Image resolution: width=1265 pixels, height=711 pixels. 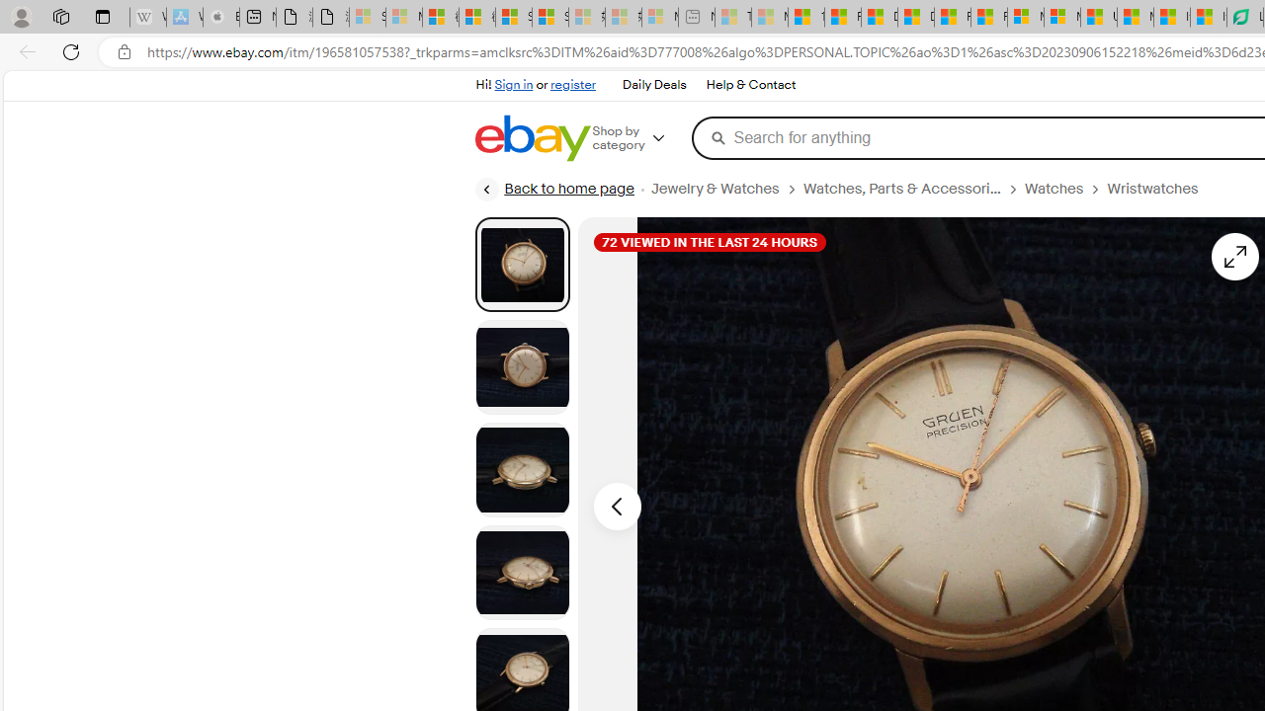 What do you see at coordinates (751, 85) in the screenshot?
I see `Help & Contact` at bounding box center [751, 85].